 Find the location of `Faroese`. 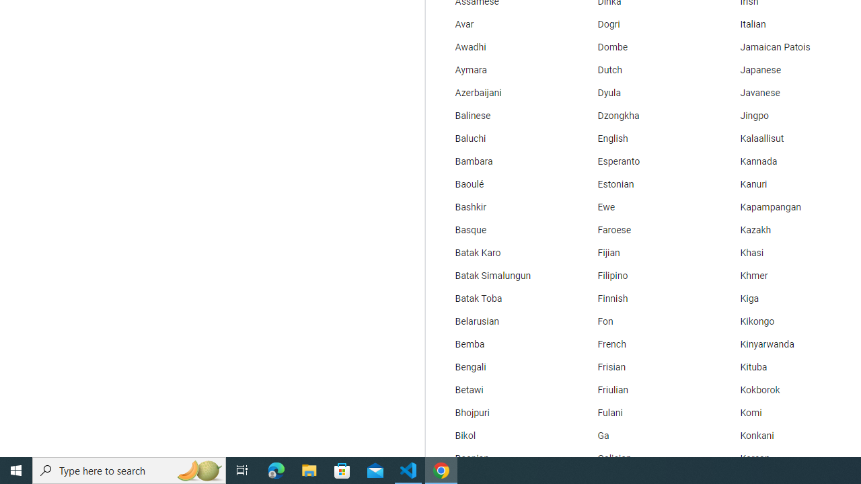

Faroese is located at coordinates (644, 230).